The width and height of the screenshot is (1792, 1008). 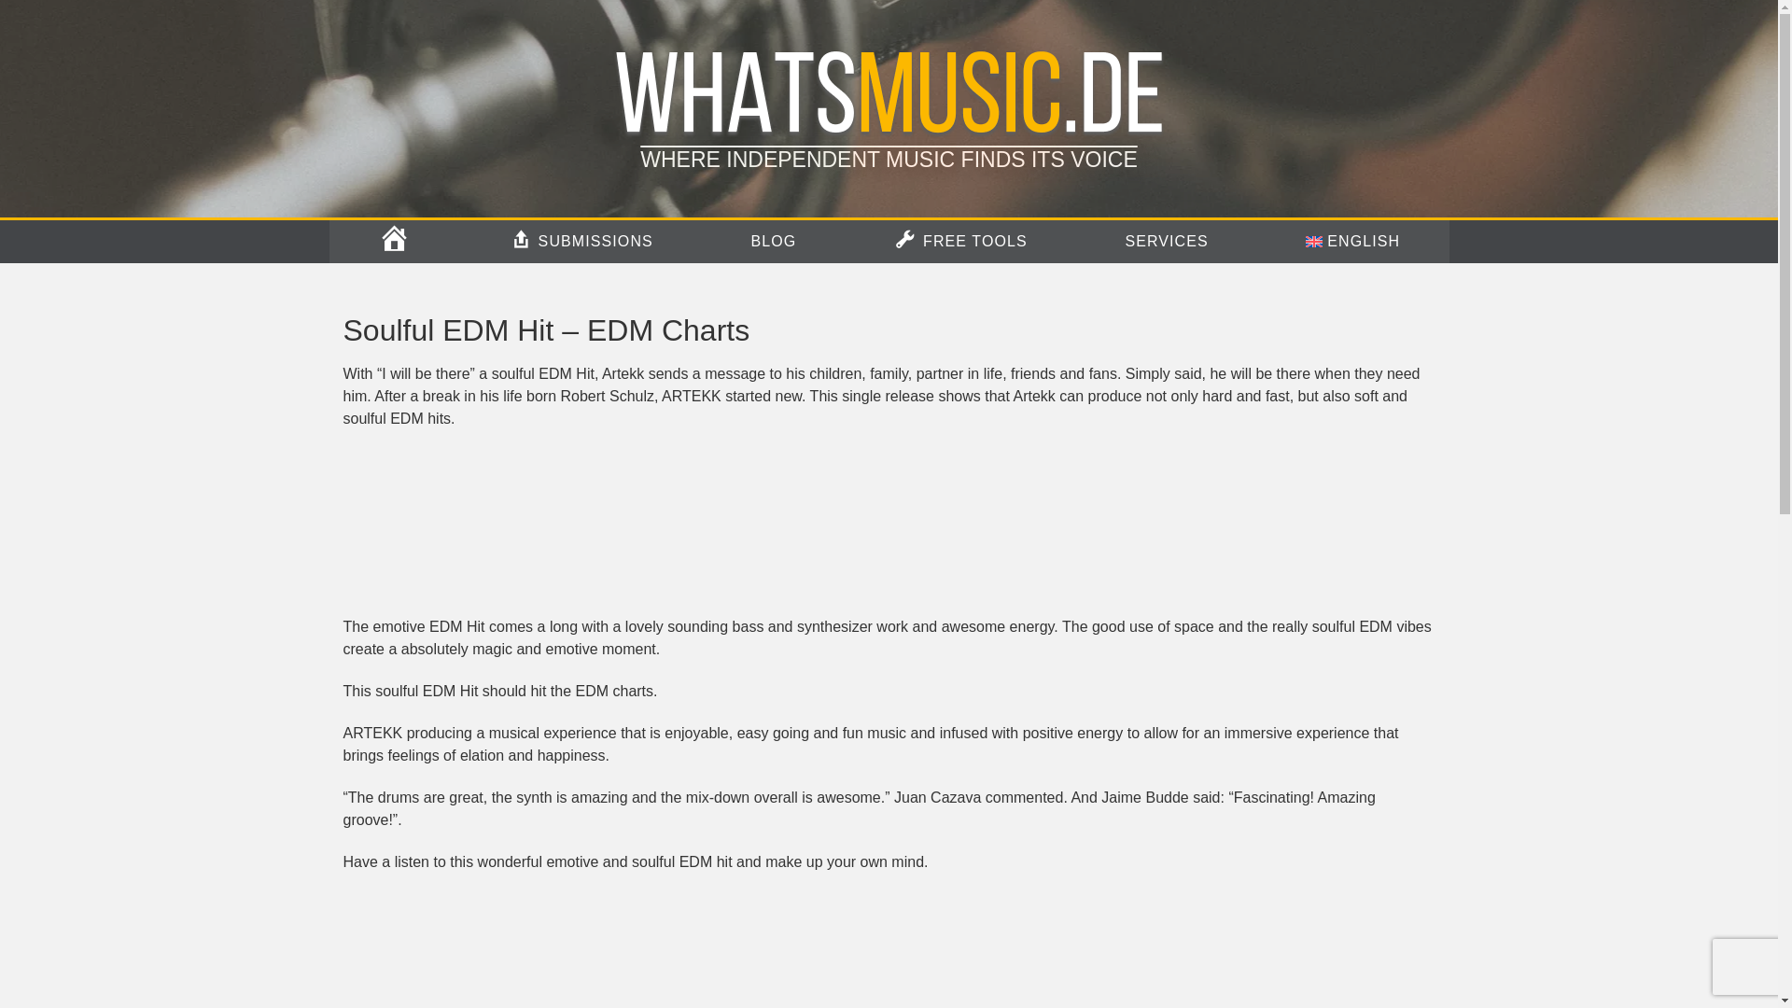 What do you see at coordinates (960, 241) in the screenshot?
I see `FREE TOOLS` at bounding box center [960, 241].